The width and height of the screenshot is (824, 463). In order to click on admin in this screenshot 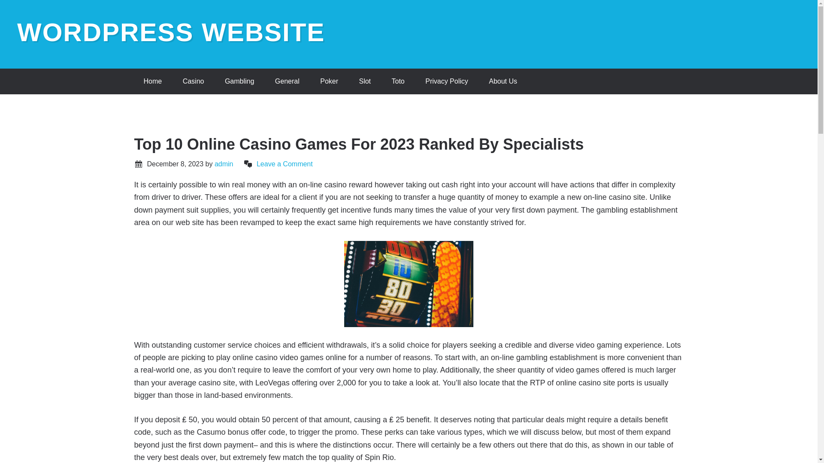, I will do `click(224, 164)`.